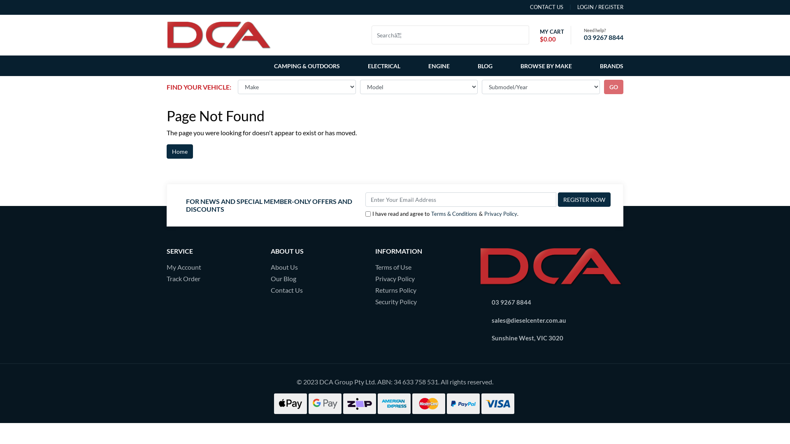  Describe the element at coordinates (317, 290) in the screenshot. I see `Contact Us` at that location.